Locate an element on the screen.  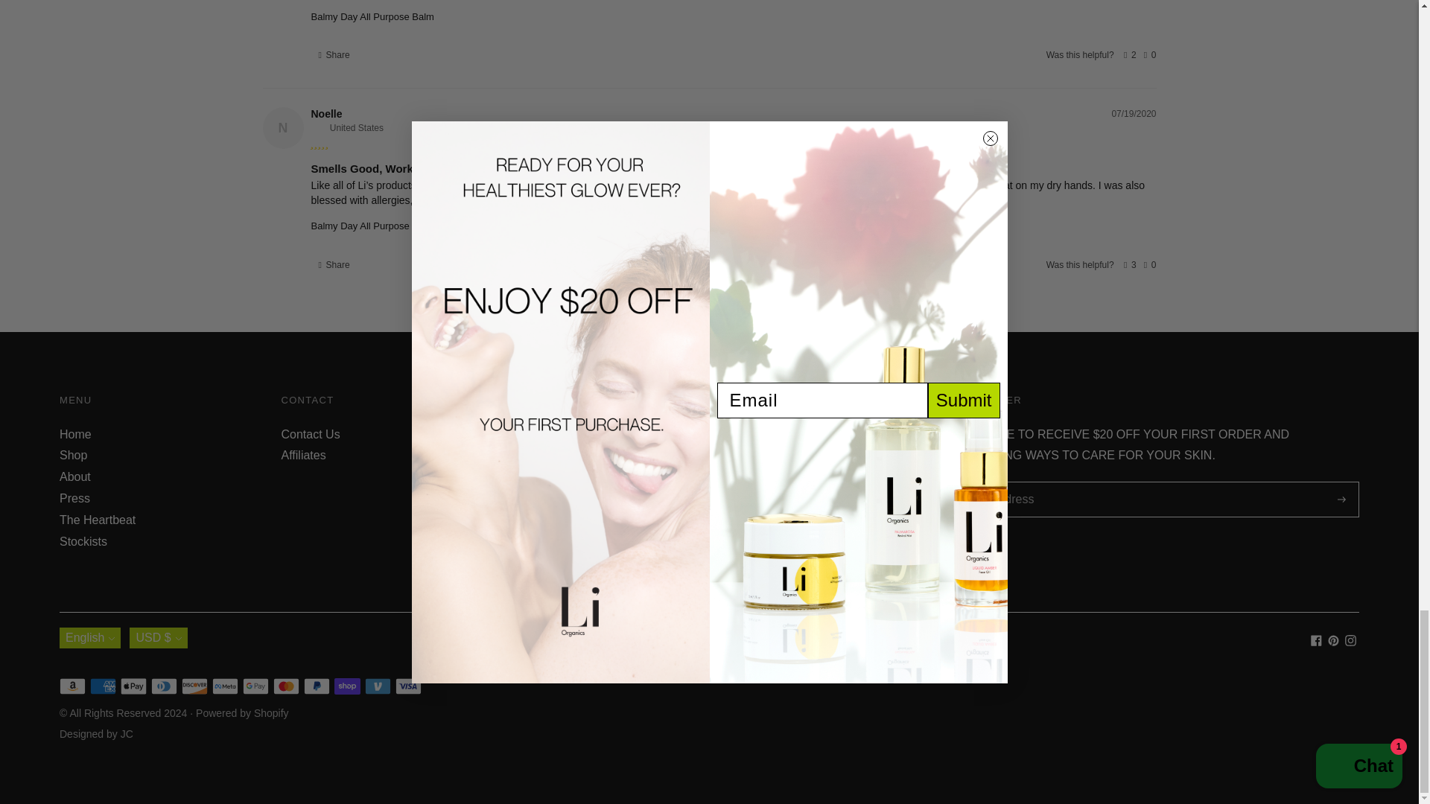
Discover is located at coordinates (194, 686).